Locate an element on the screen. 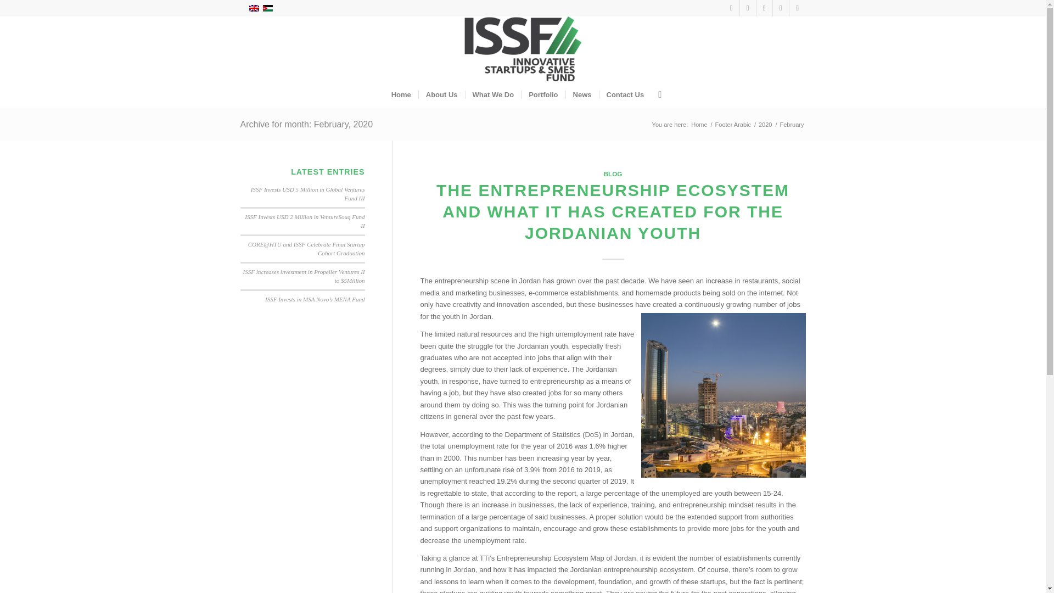 The width and height of the screenshot is (1054, 593). Contact Us is located at coordinates (625, 94).